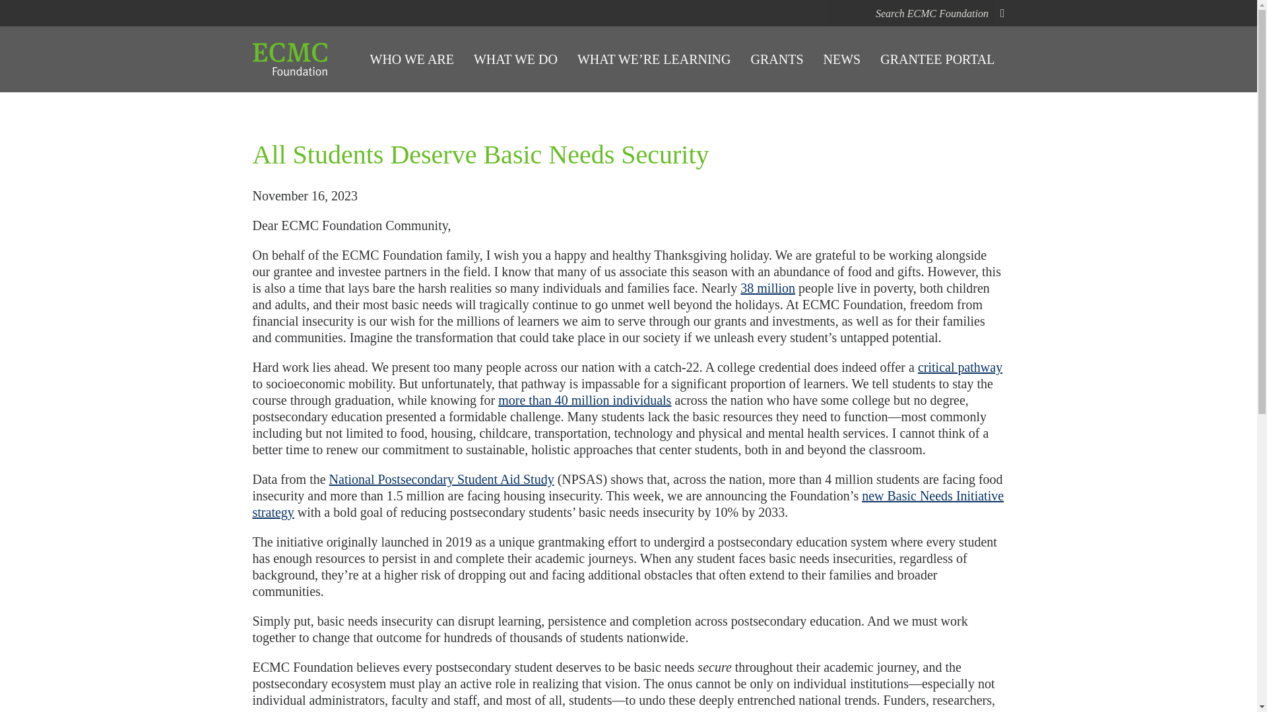 The width and height of the screenshot is (1267, 712). Describe the element at coordinates (585, 400) in the screenshot. I see `more than 40 million individuals` at that location.